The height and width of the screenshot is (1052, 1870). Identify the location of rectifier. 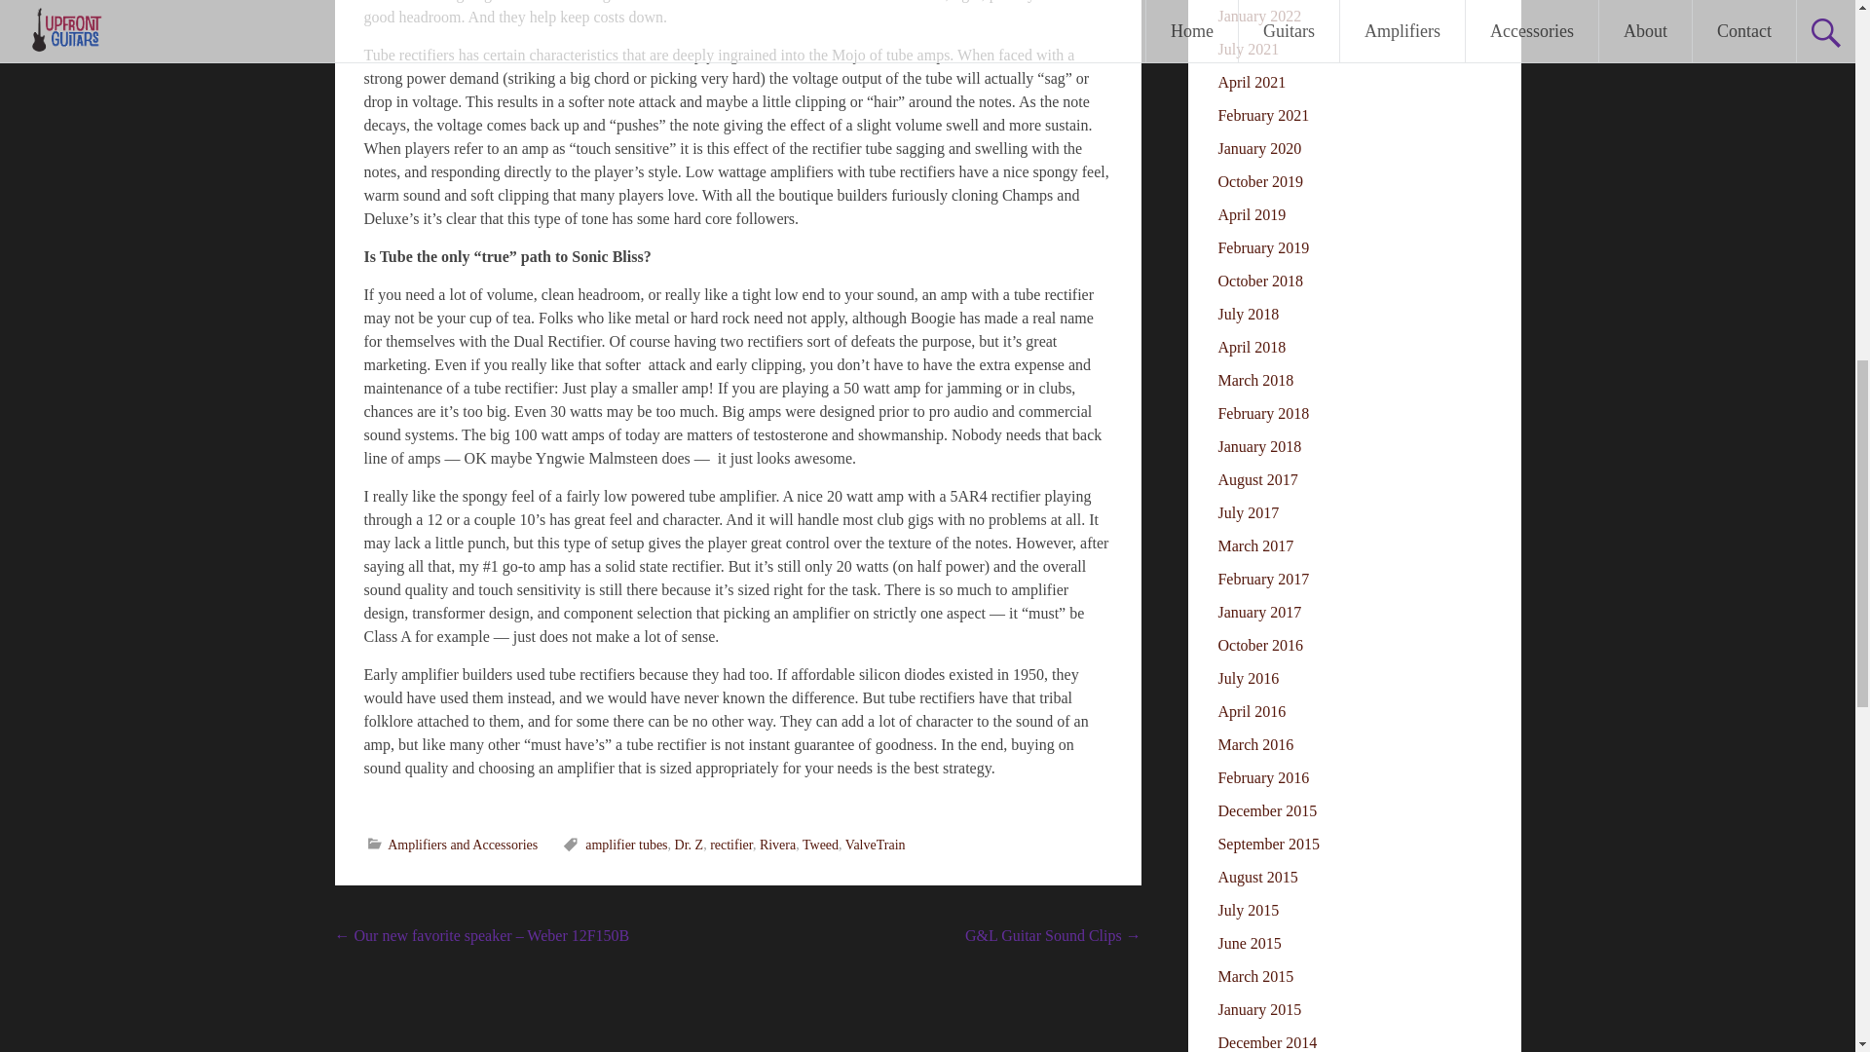
(731, 844).